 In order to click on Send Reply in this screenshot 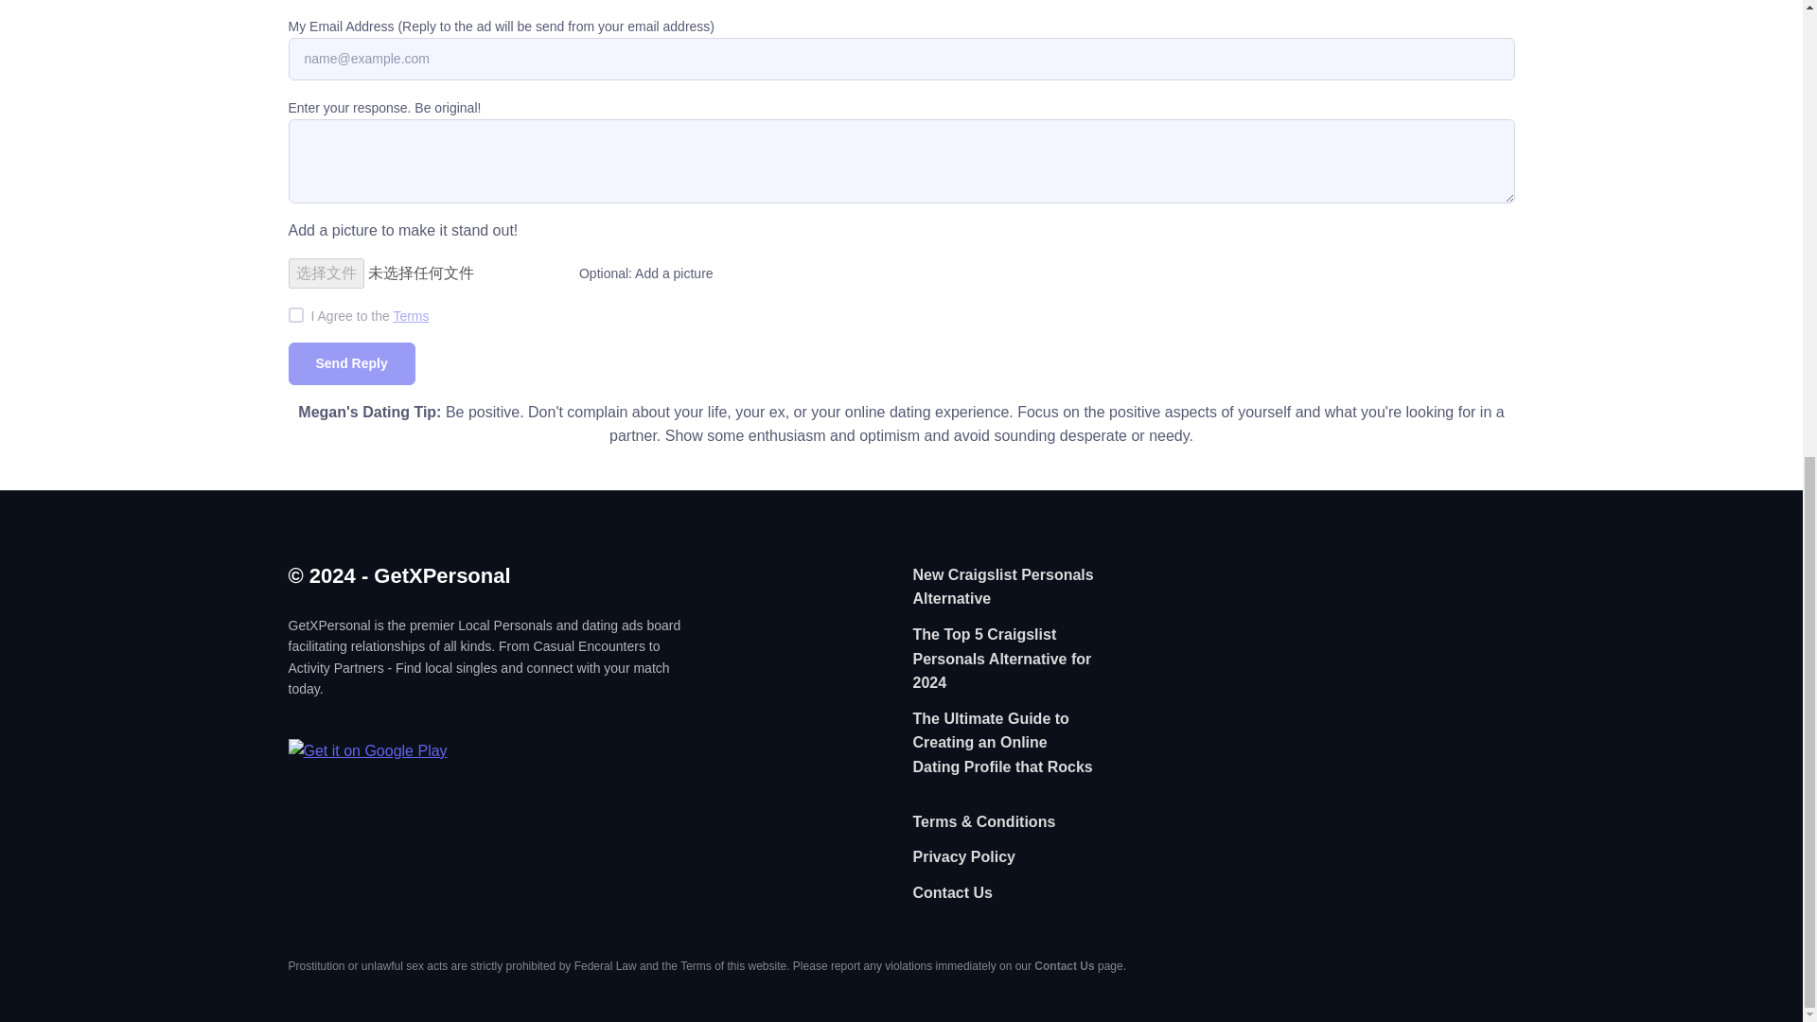, I will do `click(350, 363)`.